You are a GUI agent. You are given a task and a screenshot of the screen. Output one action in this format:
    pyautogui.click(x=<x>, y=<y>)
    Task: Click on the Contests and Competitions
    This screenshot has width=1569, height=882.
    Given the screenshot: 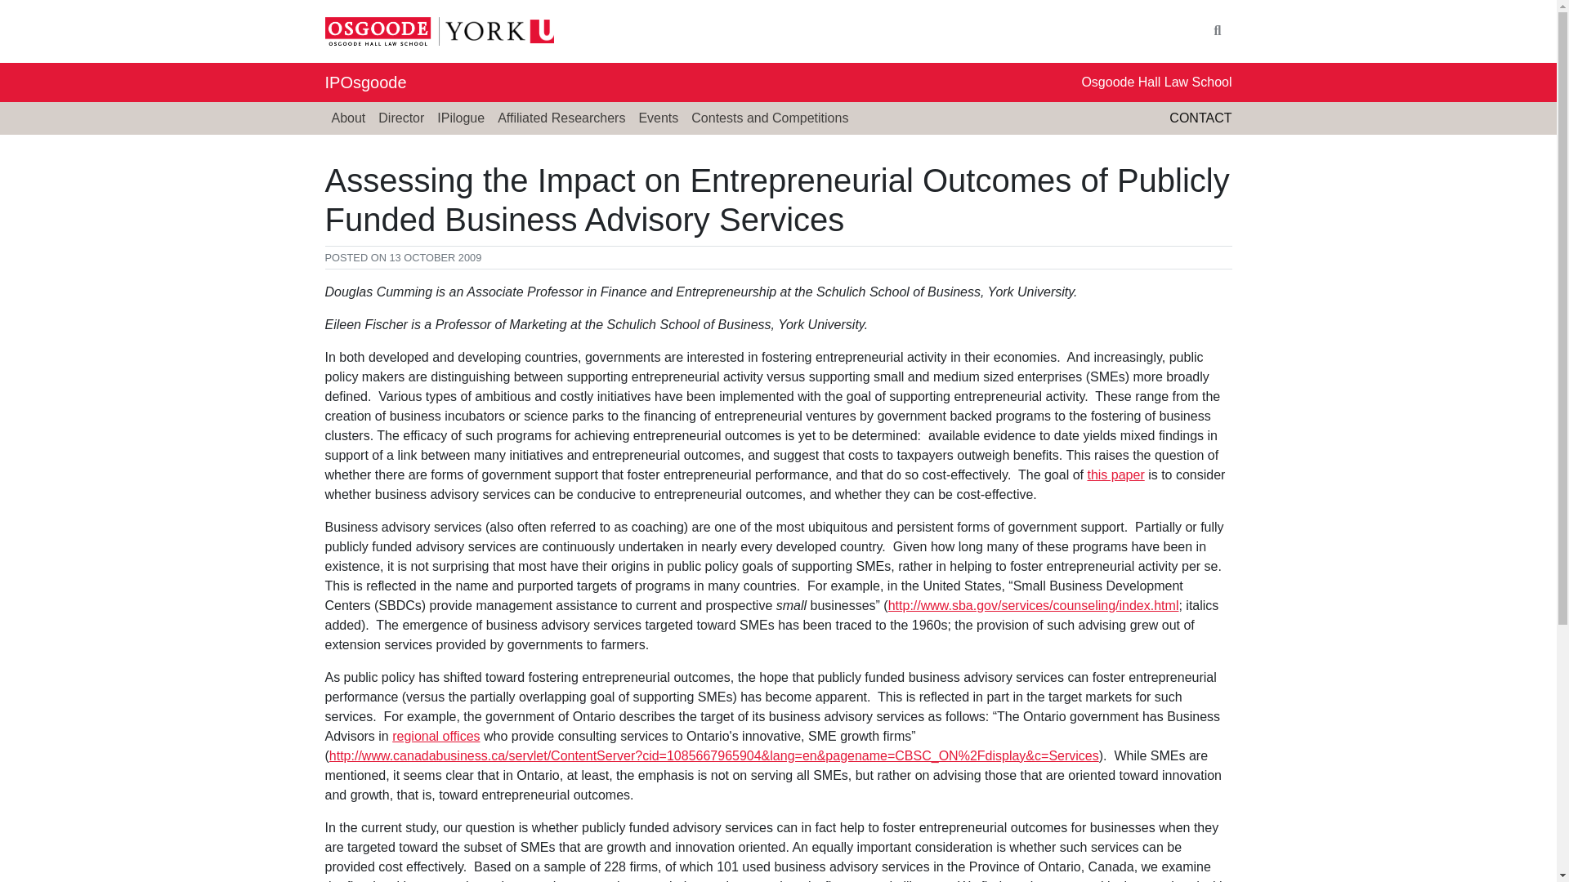 What is the action you would take?
    pyautogui.click(x=770, y=118)
    